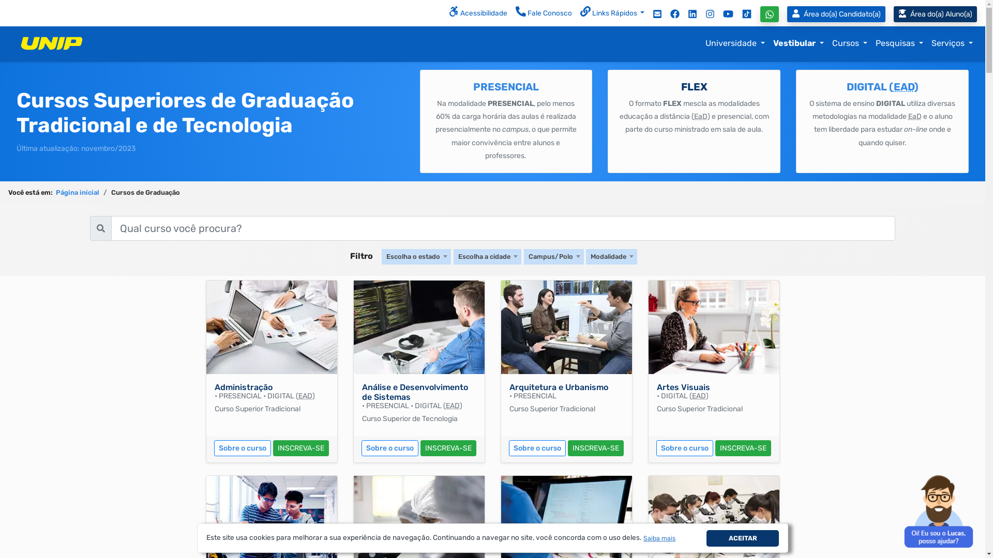 The image size is (993, 558). Describe the element at coordinates (478, 13) in the screenshot. I see `Acessibilidade` at that location.